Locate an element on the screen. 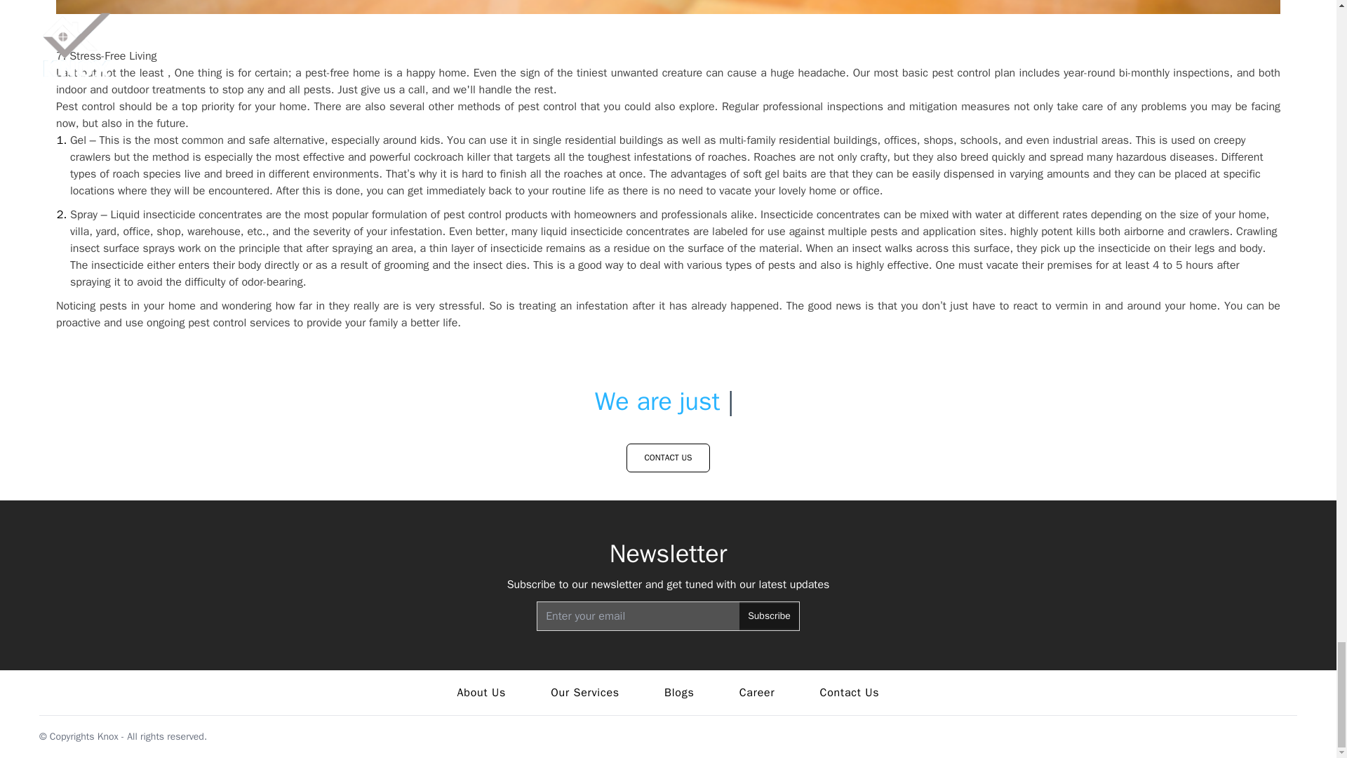 Image resolution: width=1347 pixels, height=758 pixels. Contact Us is located at coordinates (849, 693).